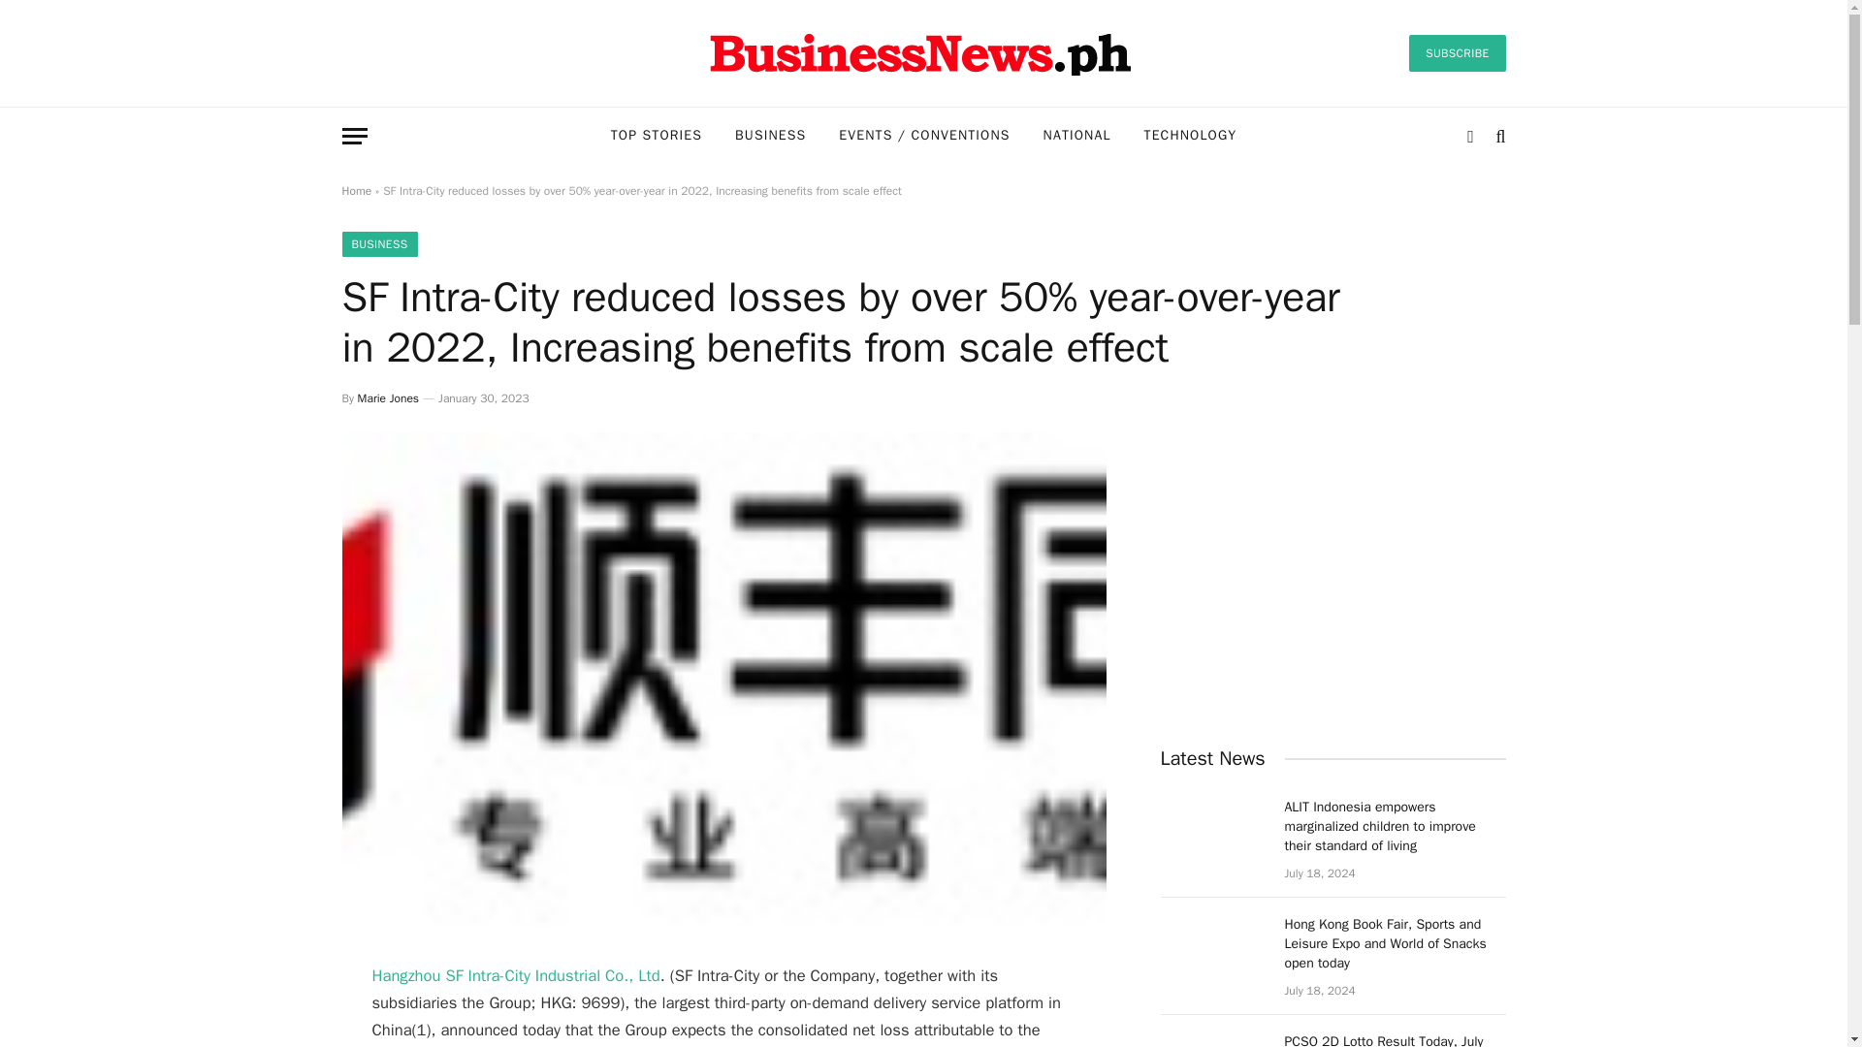 The width and height of the screenshot is (1862, 1047). I want to click on Posts by Marie Jones, so click(388, 397).